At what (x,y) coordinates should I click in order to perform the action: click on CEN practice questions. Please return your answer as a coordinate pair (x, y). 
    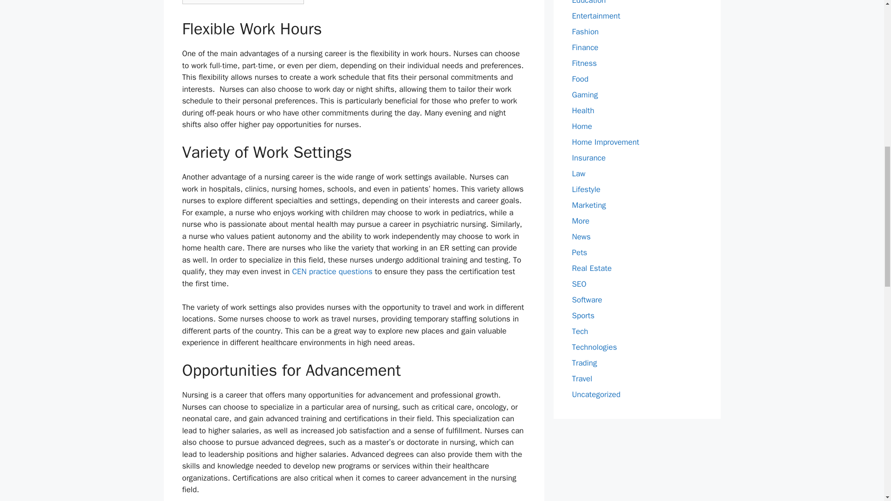
    Looking at the image, I should click on (332, 271).